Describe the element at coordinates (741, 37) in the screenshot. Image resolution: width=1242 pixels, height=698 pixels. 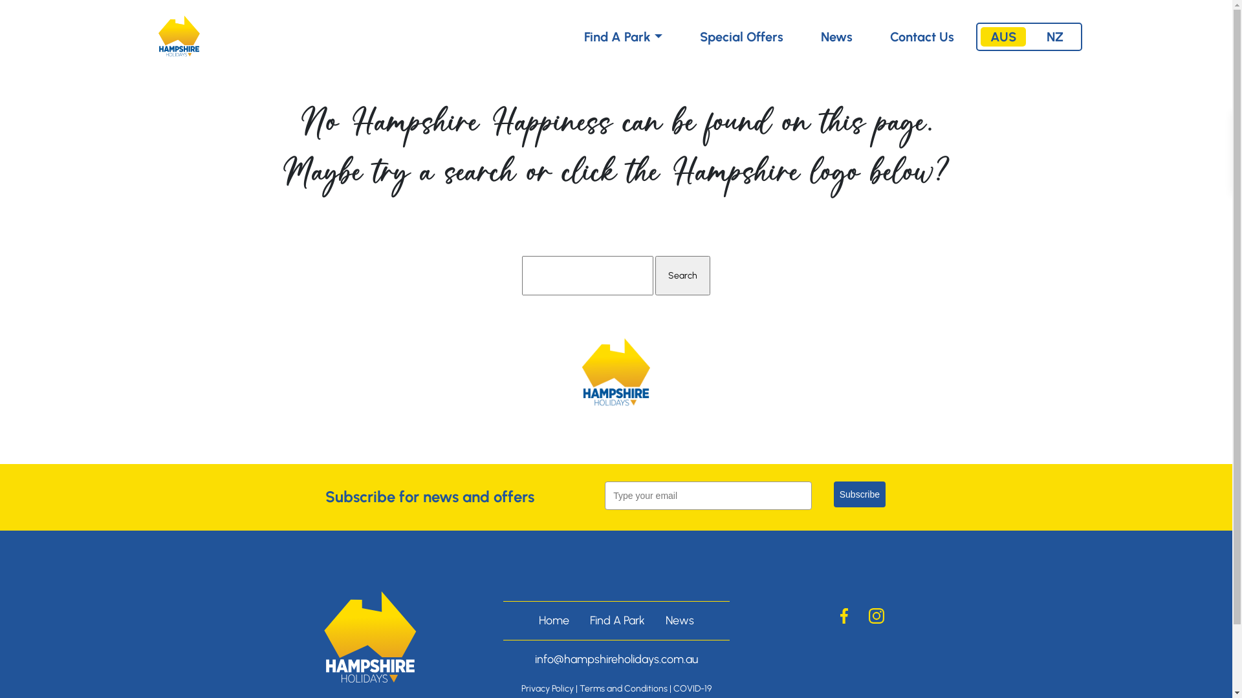
I see `Special Offers` at that location.